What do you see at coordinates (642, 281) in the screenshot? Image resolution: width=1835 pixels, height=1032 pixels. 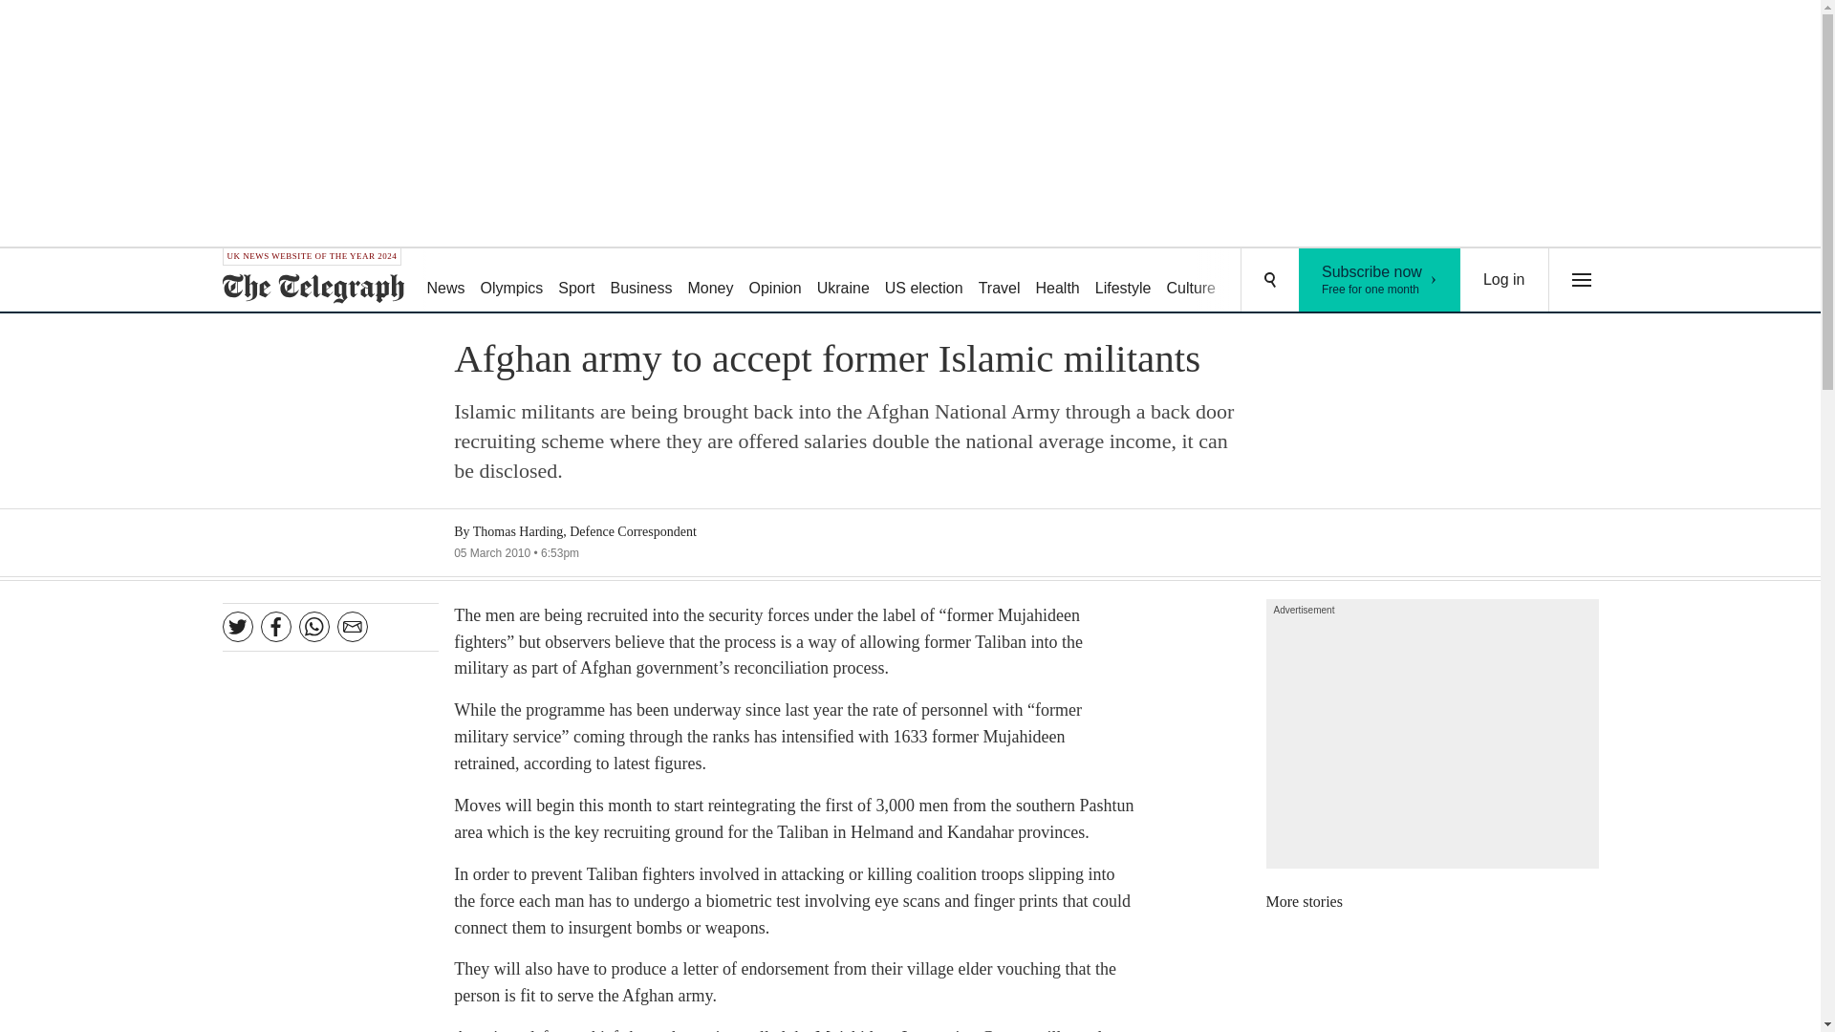 I see `Business` at bounding box center [642, 281].